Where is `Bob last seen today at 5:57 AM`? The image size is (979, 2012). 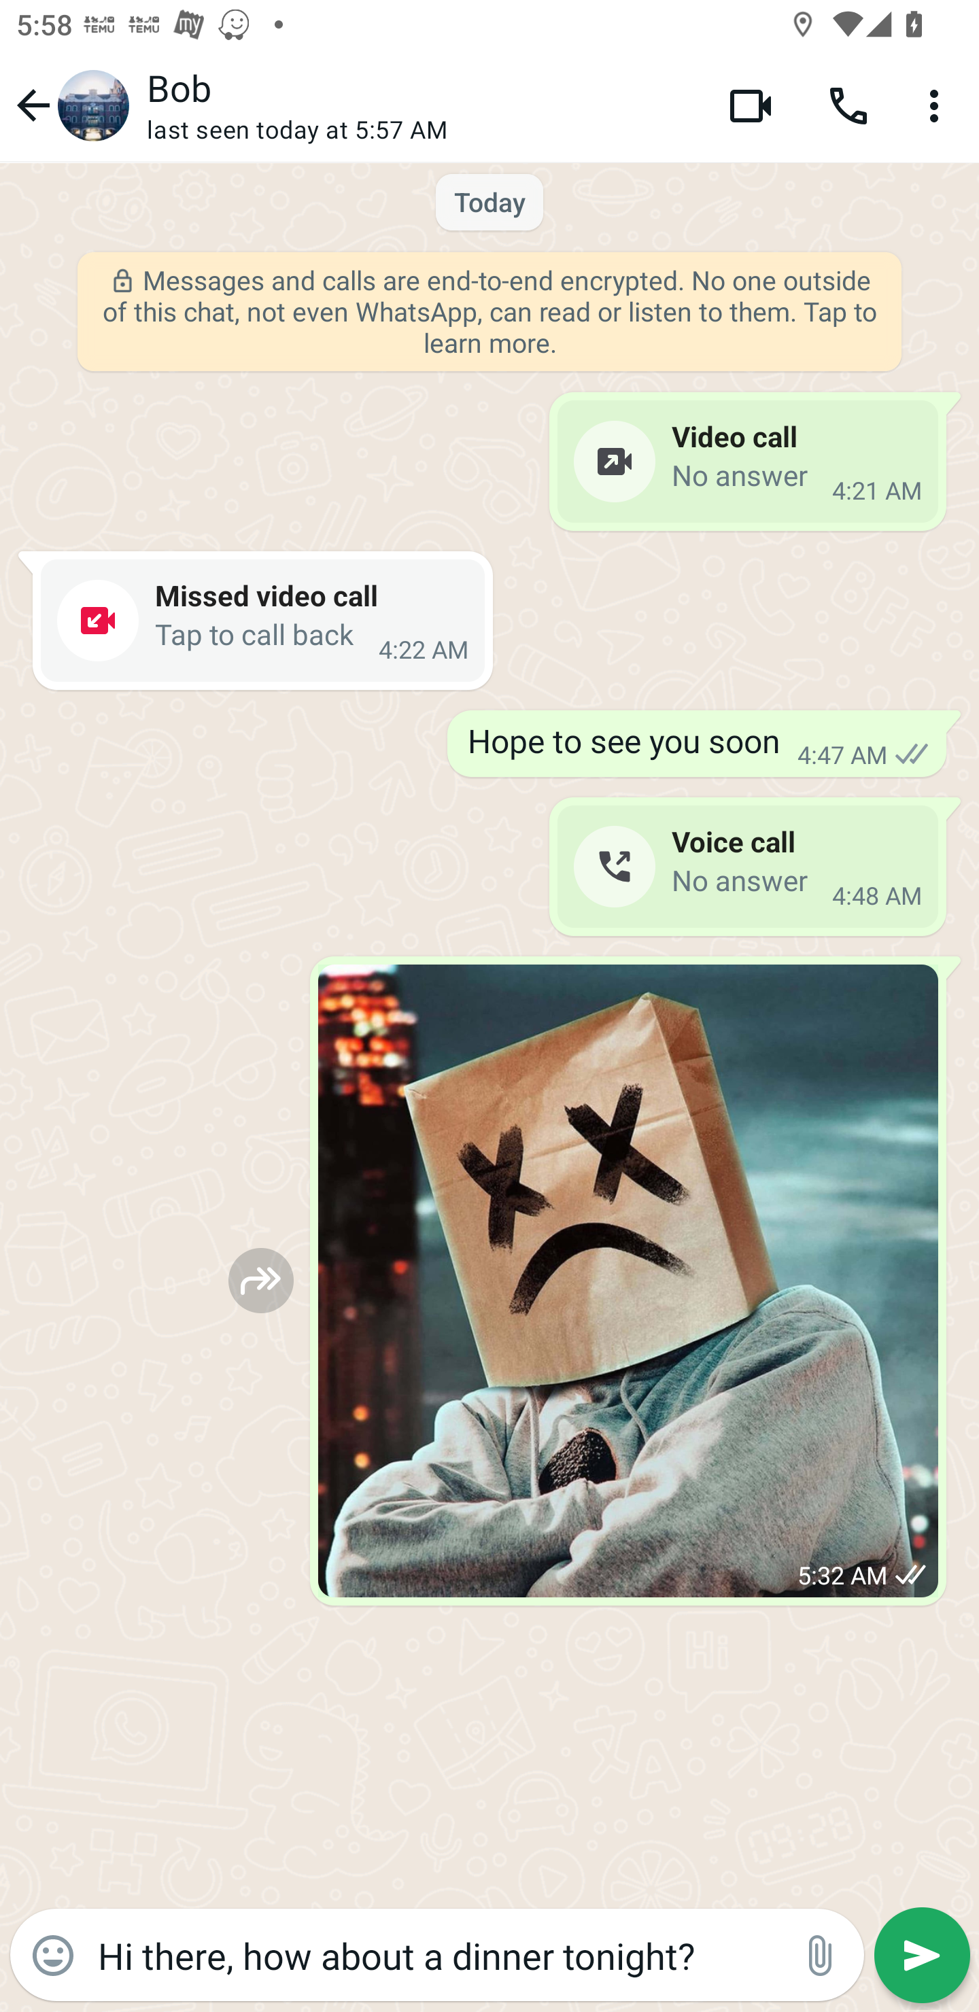 Bob last seen today at 5:57 AM is located at coordinates (420, 105).